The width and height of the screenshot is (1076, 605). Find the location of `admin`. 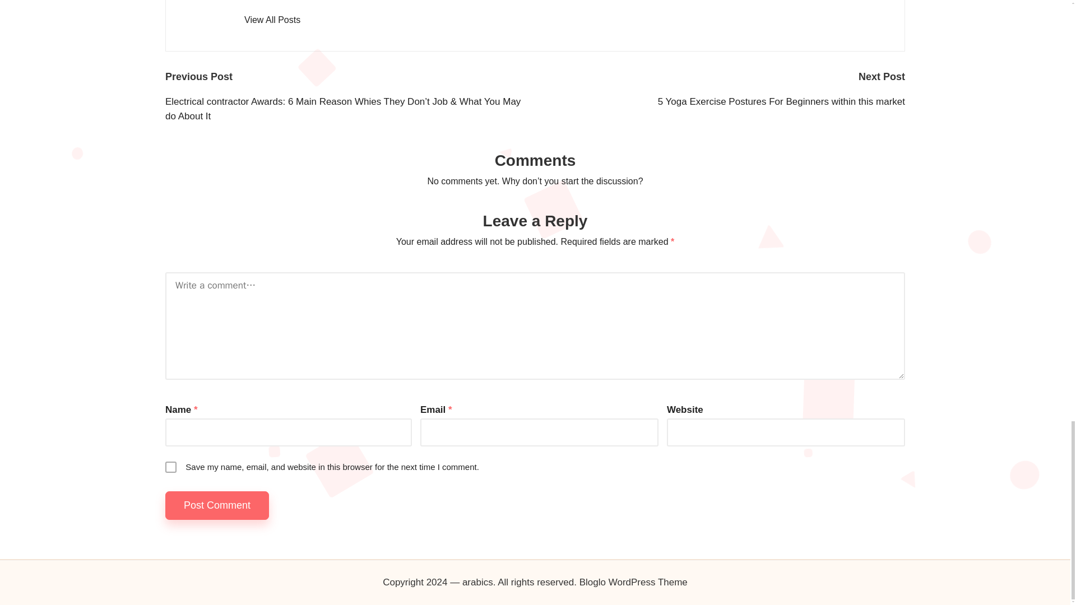

admin is located at coordinates (263, 1).